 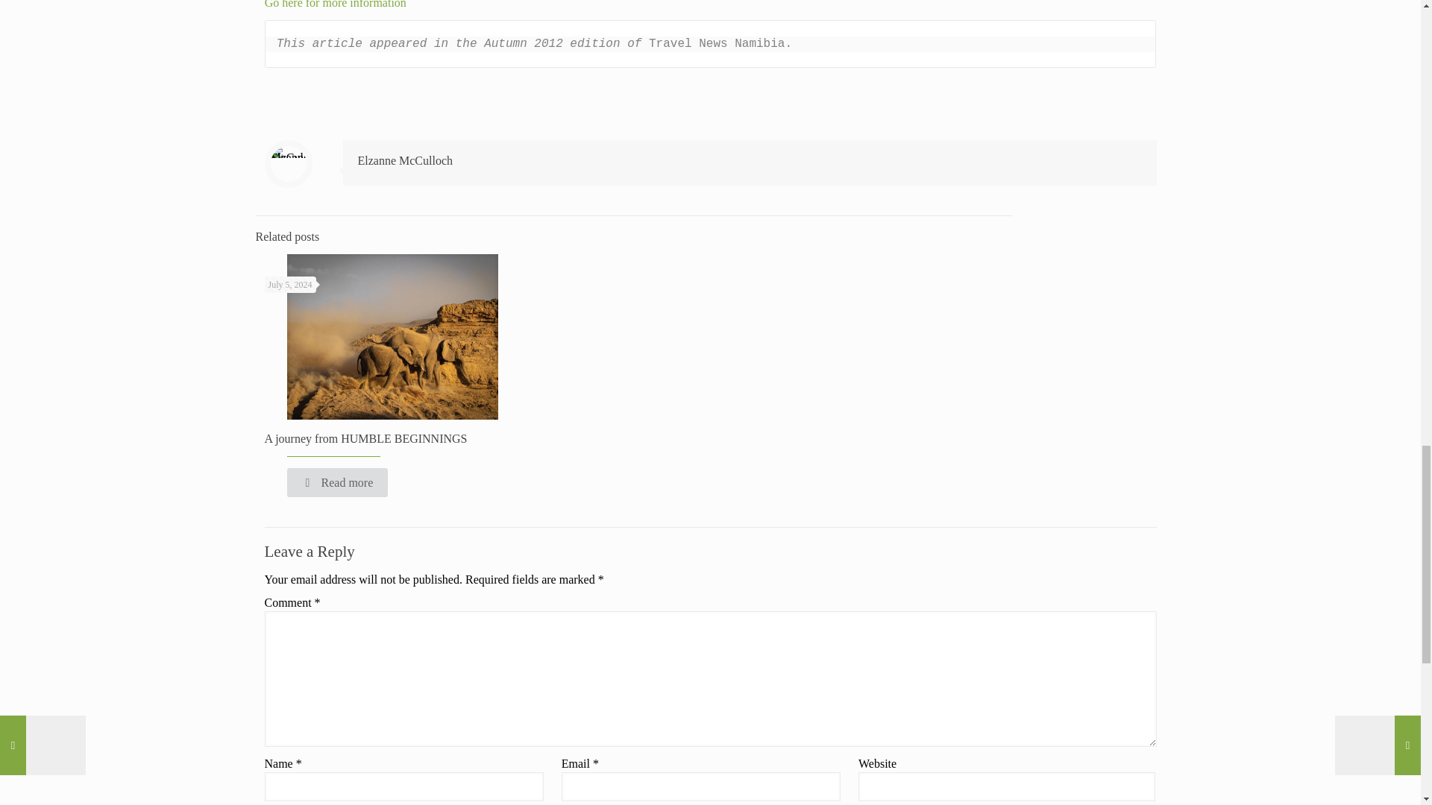 I want to click on A journey from HUMBLE BEGINNINGS, so click(x=365, y=438).